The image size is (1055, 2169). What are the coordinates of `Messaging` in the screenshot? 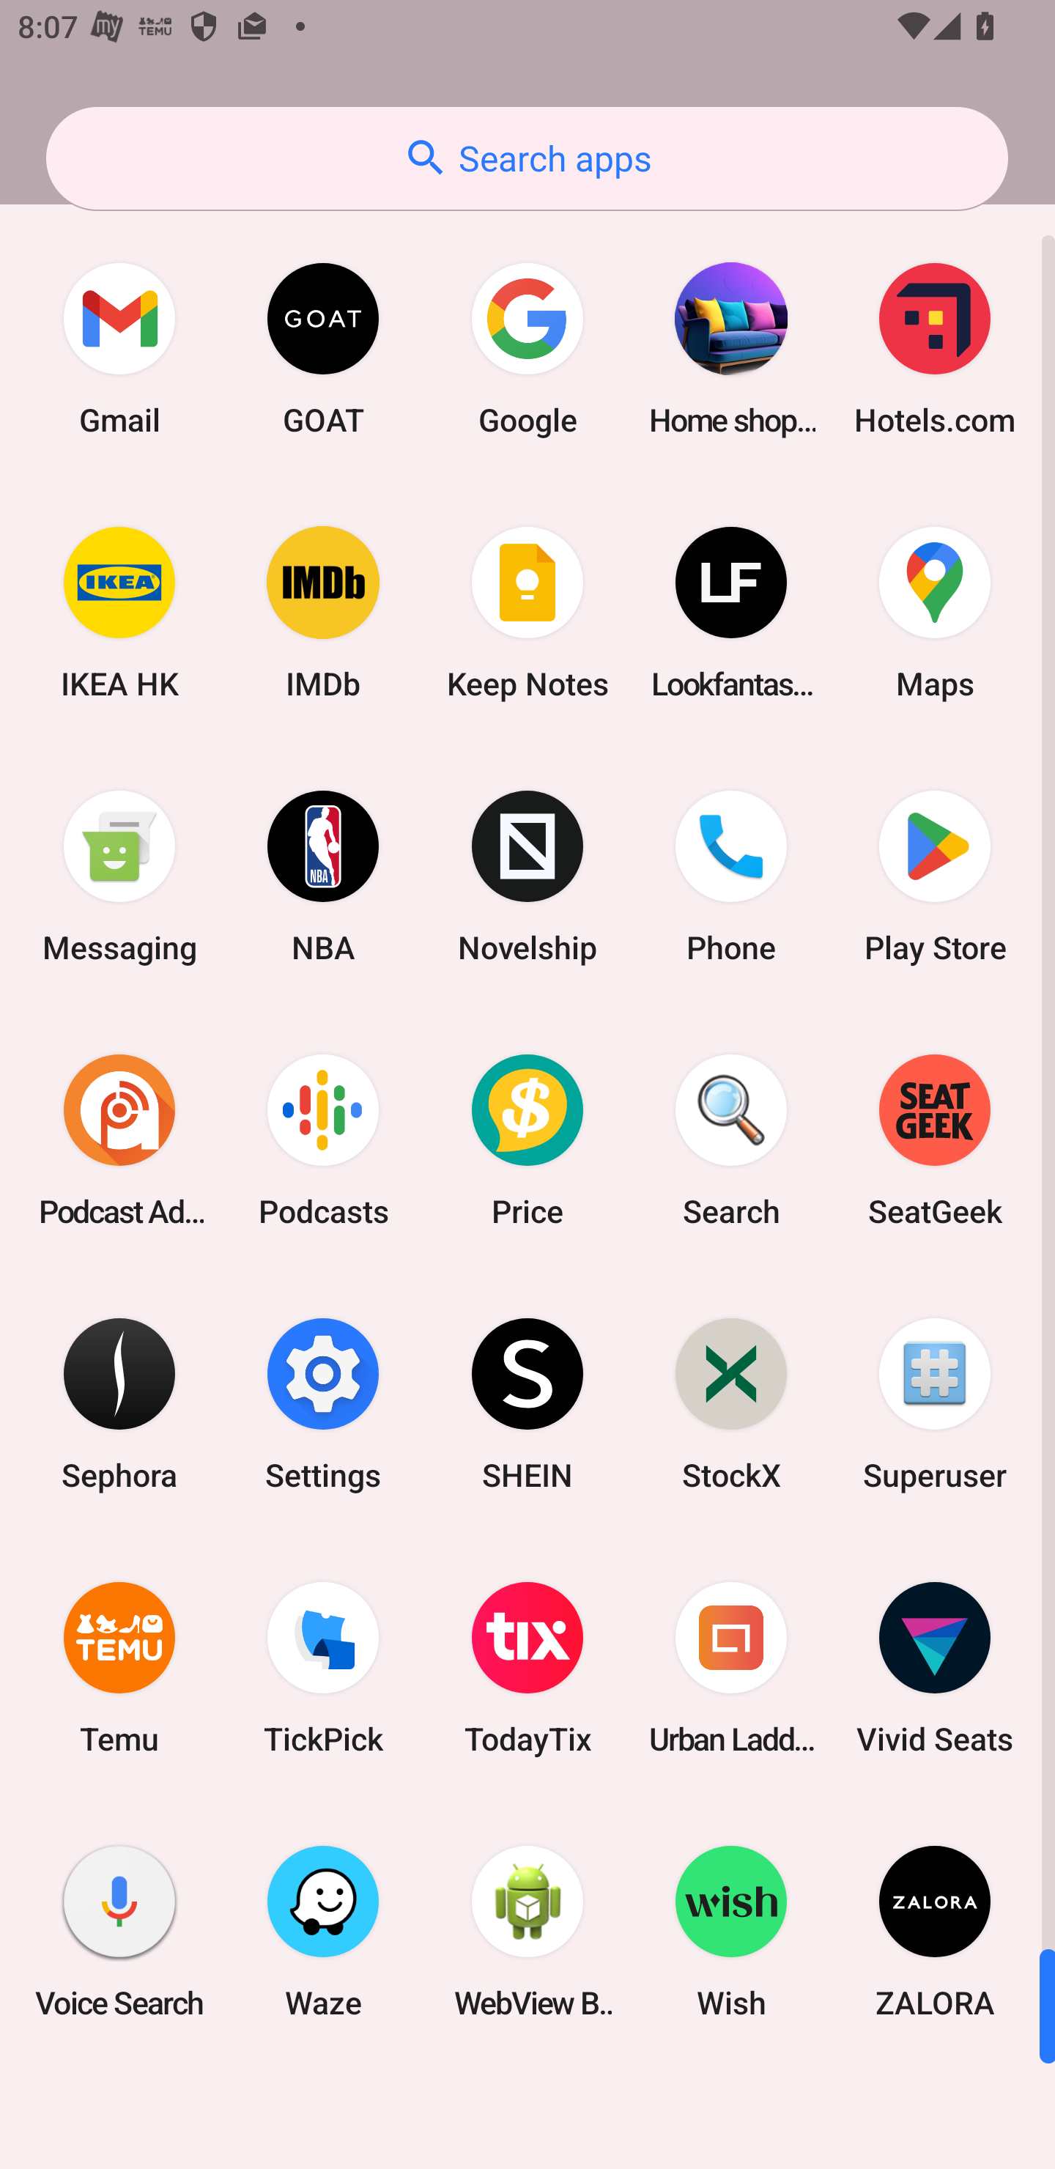 It's located at (119, 876).